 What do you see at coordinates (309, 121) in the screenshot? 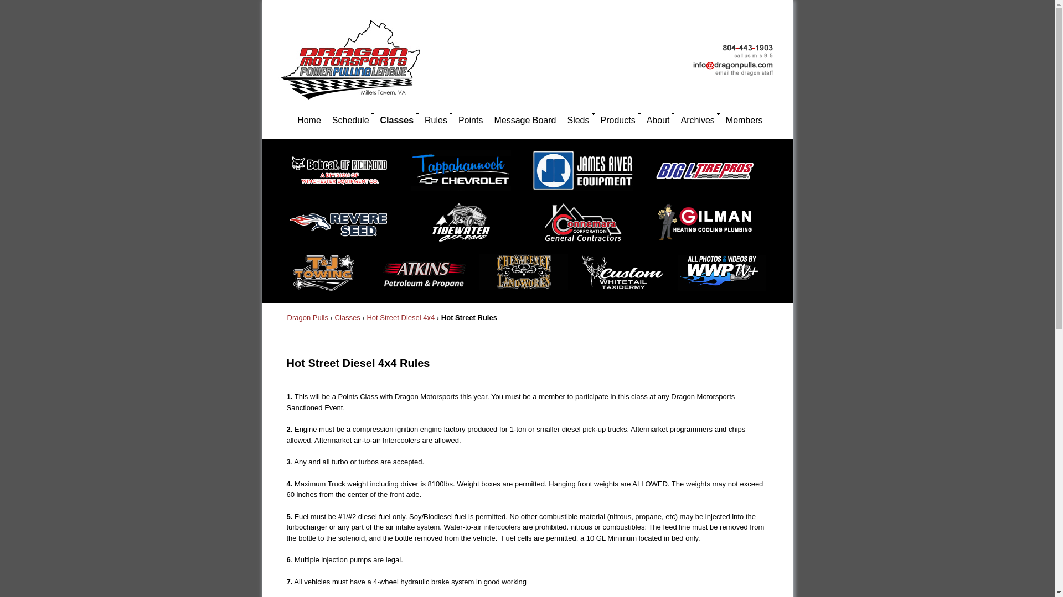
I see `Home` at bounding box center [309, 121].